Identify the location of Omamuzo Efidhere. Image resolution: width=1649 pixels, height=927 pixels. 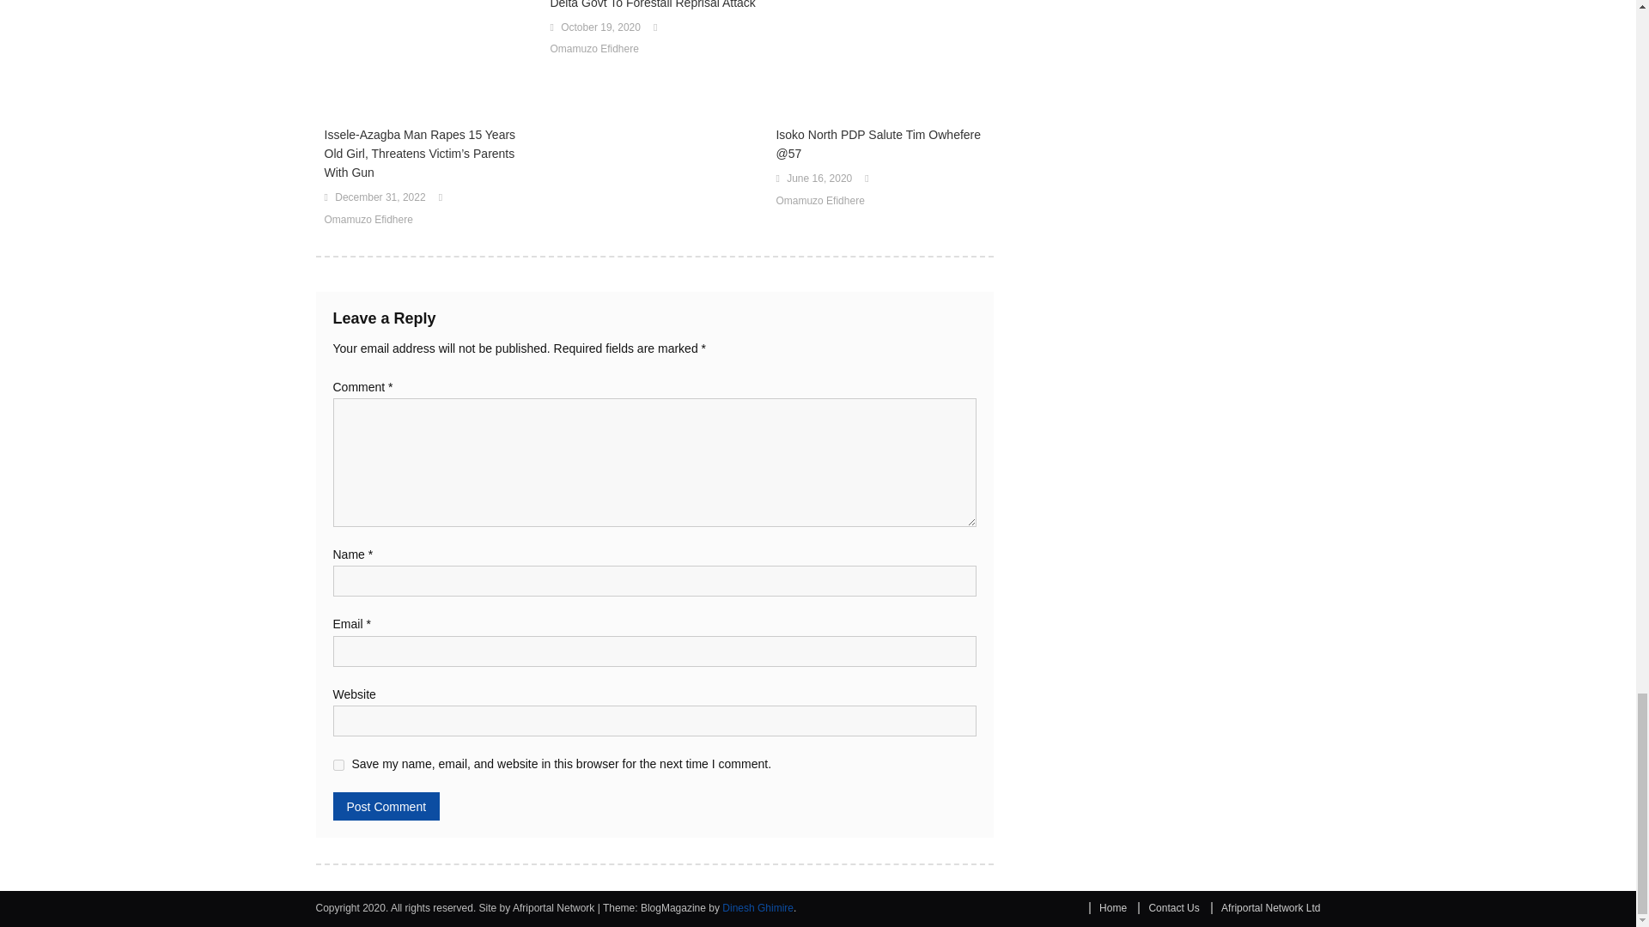
(593, 50).